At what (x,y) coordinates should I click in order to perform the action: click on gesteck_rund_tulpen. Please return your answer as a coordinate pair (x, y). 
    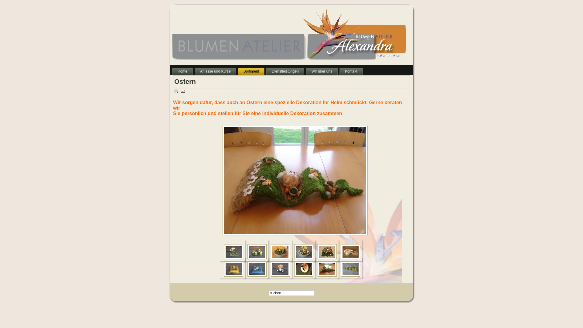
    Looking at the image, I should click on (304, 252).